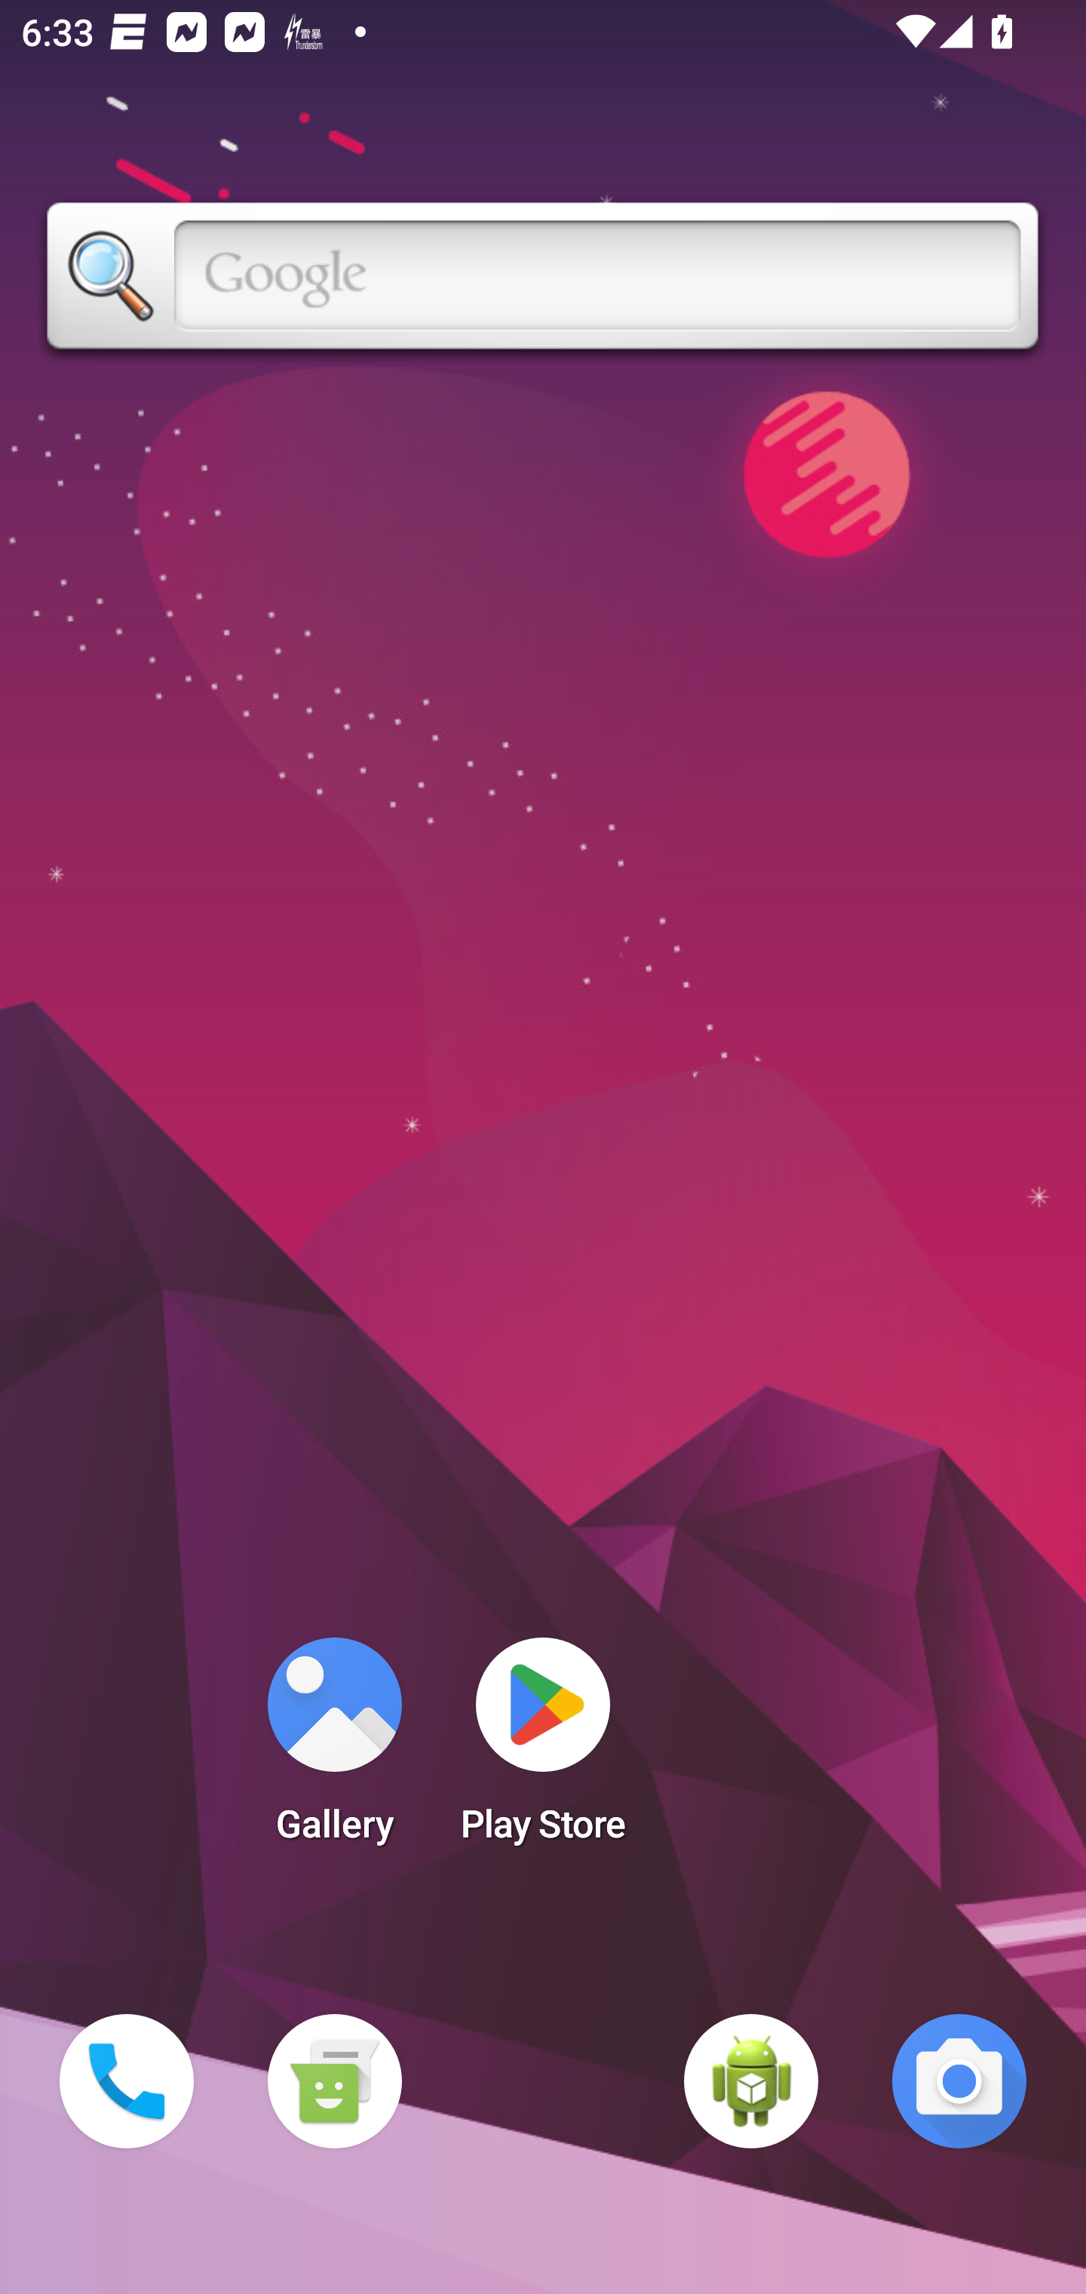 The image size is (1086, 2294). I want to click on Camera, so click(959, 2081).